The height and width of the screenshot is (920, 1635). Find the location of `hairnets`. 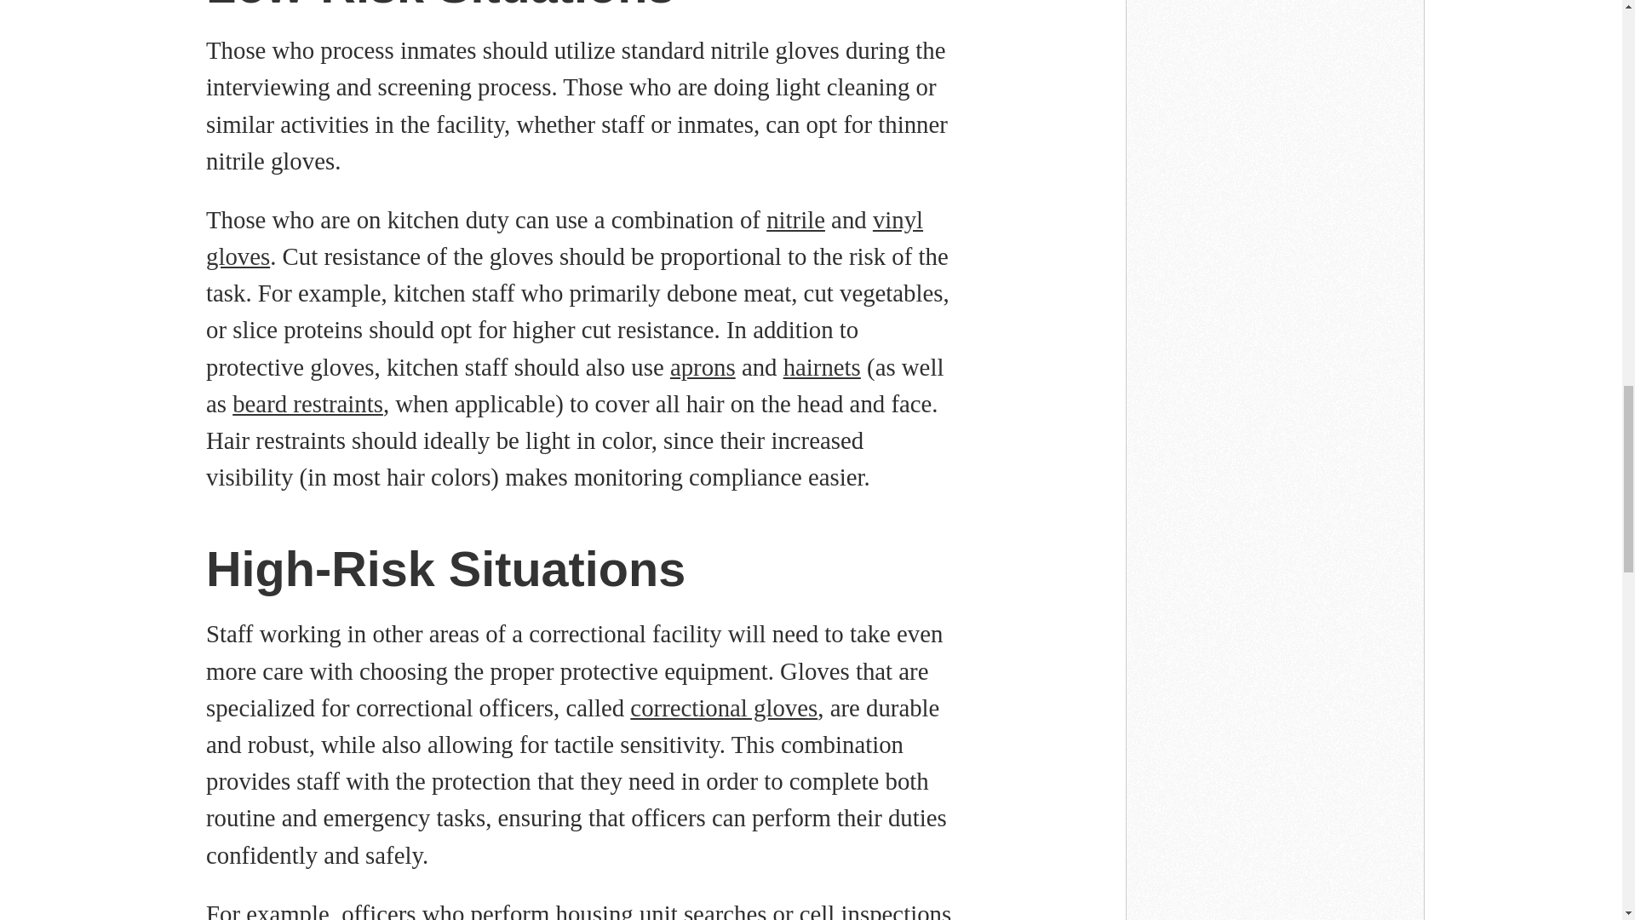

hairnets is located at coordinates (822, 366).